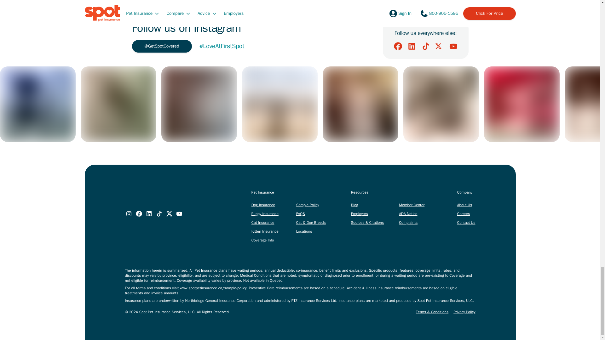 Image resolution: width=605 pixels, height=340 pixels. I want to click on Spot on YouTube, so click(453, 46).